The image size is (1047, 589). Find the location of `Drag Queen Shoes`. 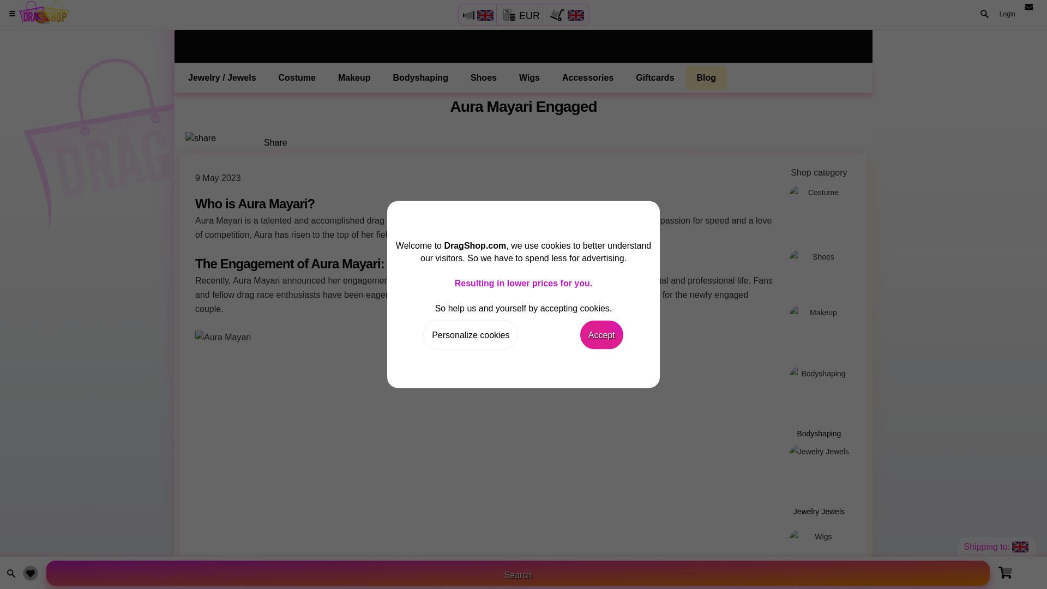

Drag Queen Shoes is located at coordinates (483, 77).